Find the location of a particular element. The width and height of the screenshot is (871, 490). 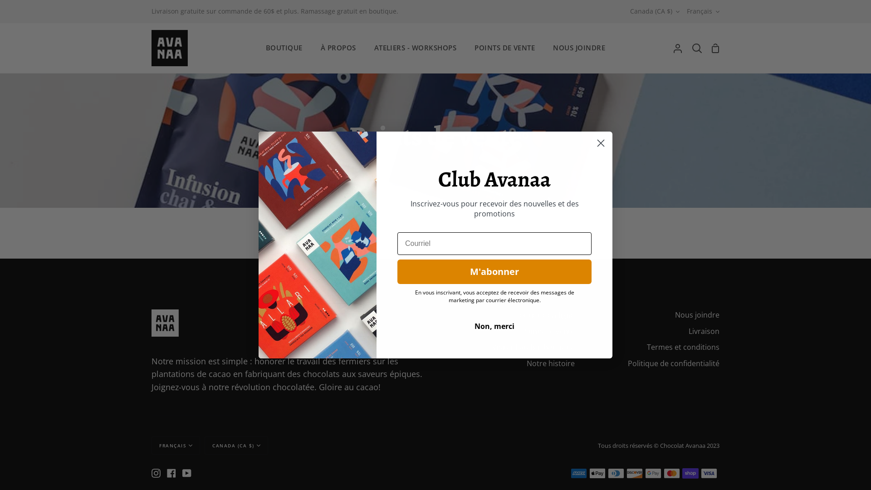

Mon compte is located at coordinates (678, 48).